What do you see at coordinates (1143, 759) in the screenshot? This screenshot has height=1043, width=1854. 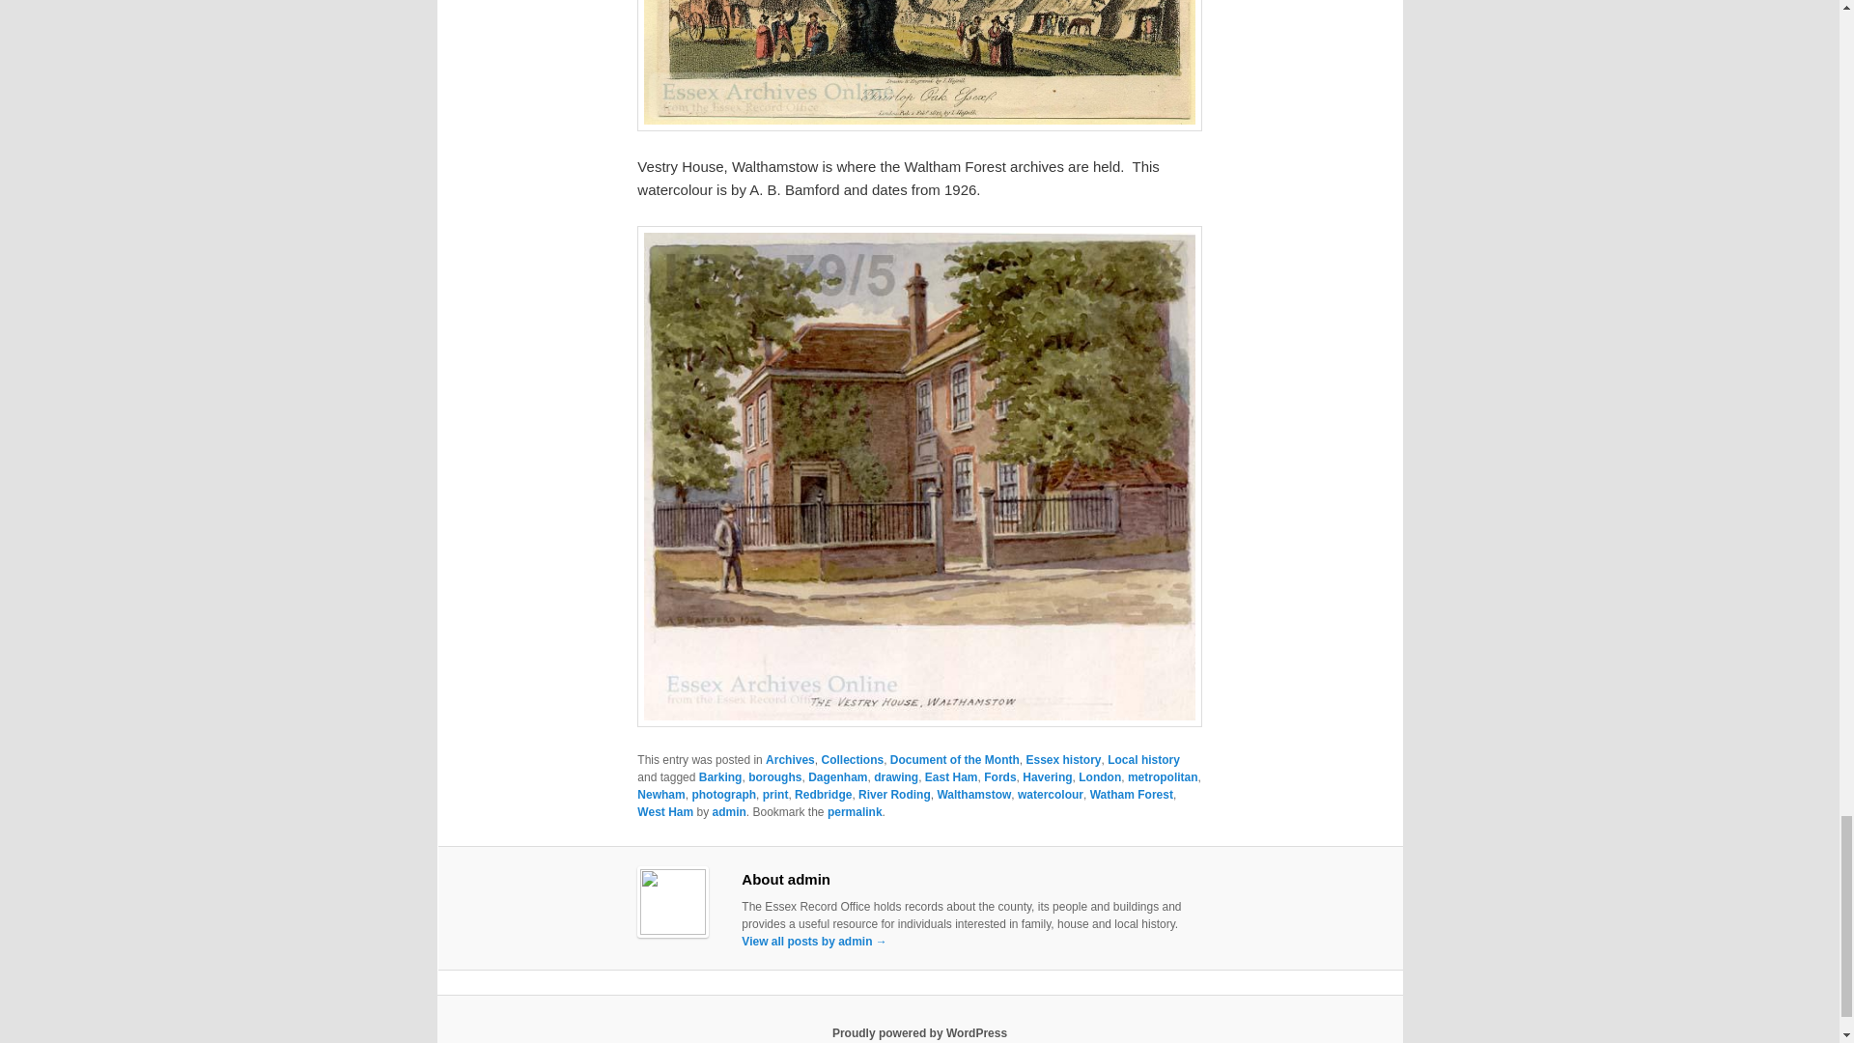 I see `Local history` at bounding box center [1143, 759].